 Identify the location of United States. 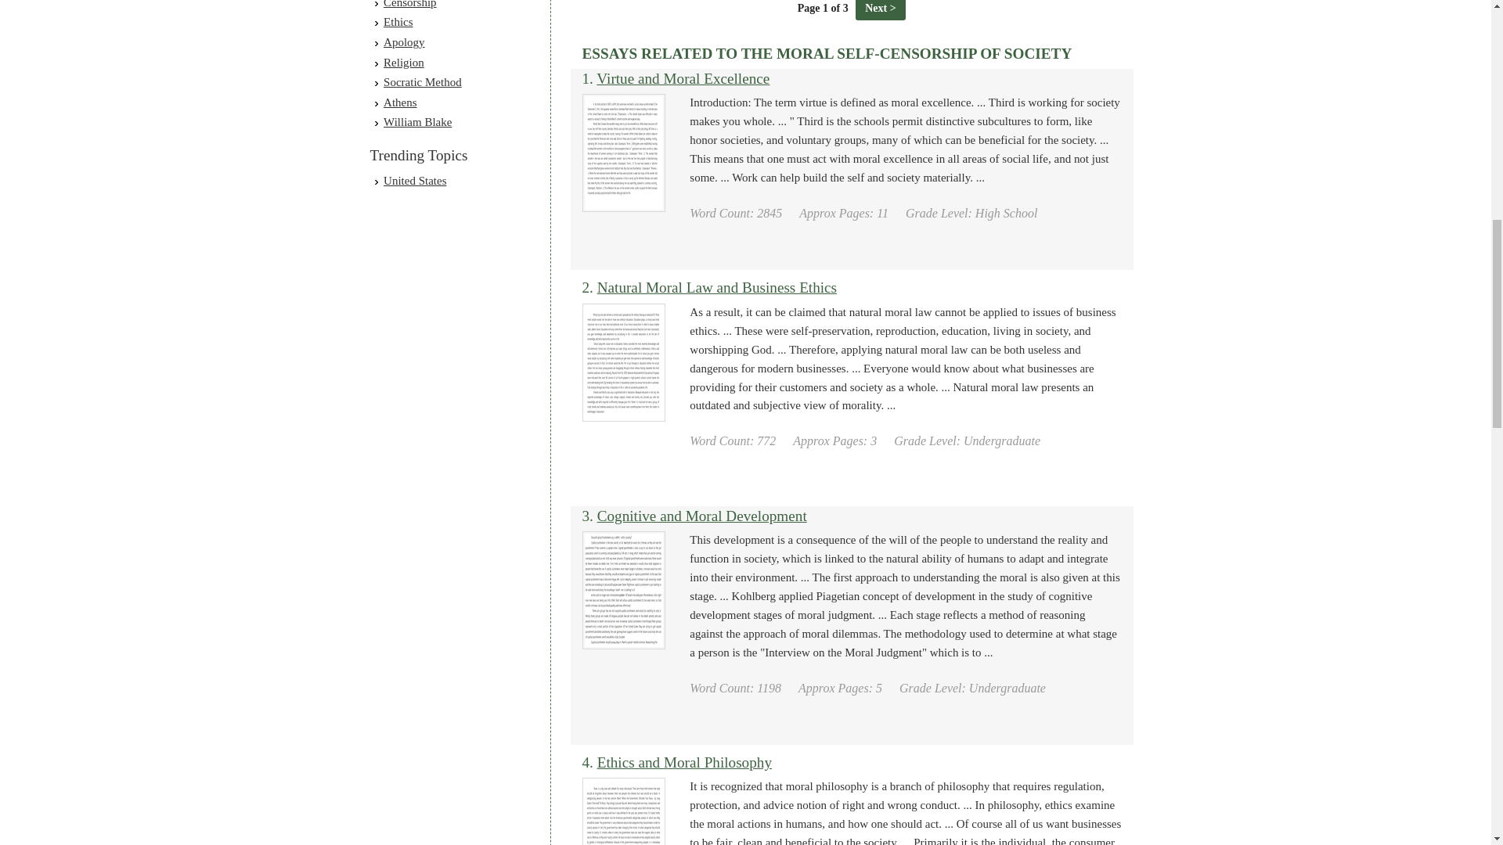
(415, 180).